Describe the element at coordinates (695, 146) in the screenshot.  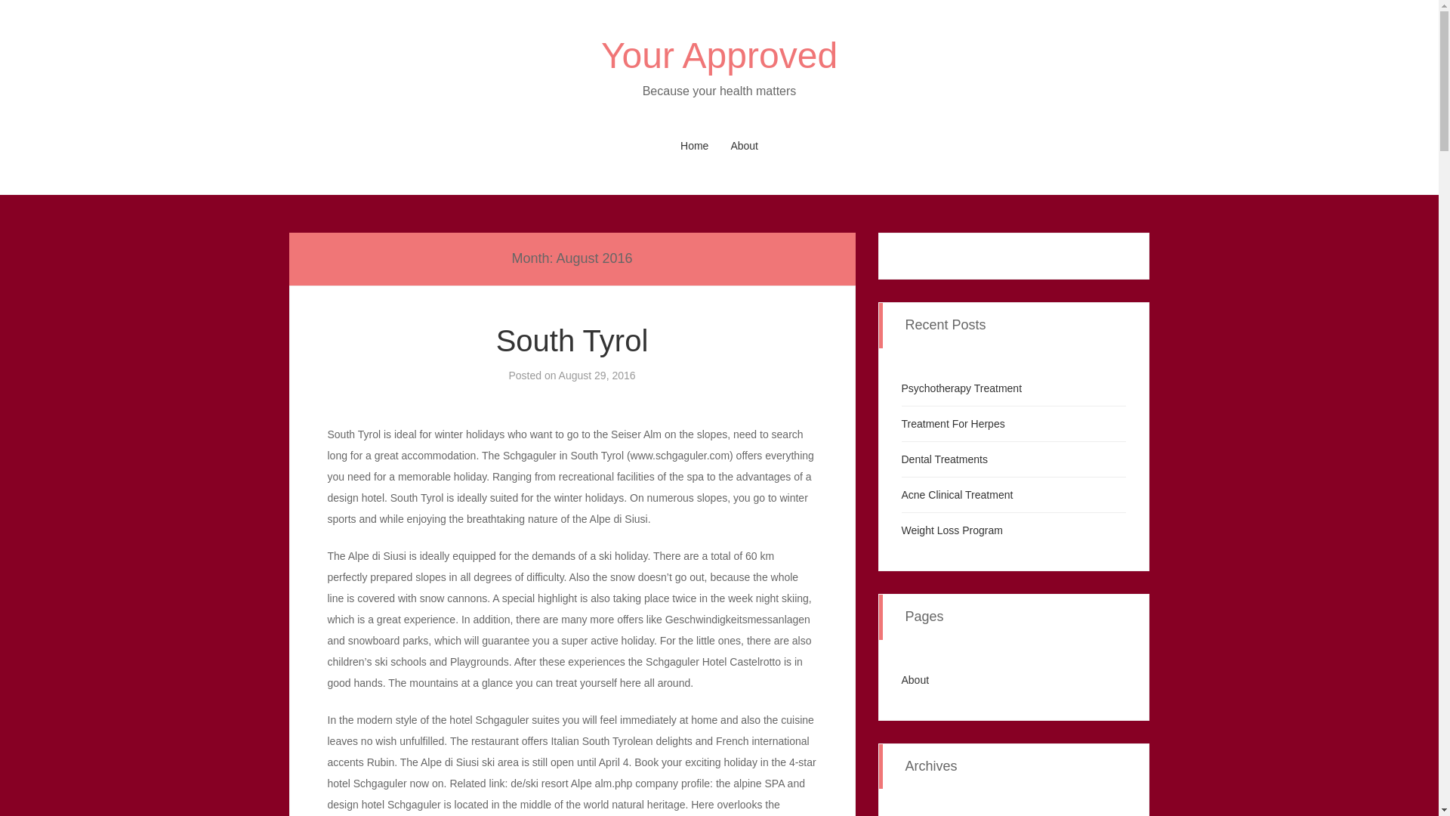
I see `Home` at that location.